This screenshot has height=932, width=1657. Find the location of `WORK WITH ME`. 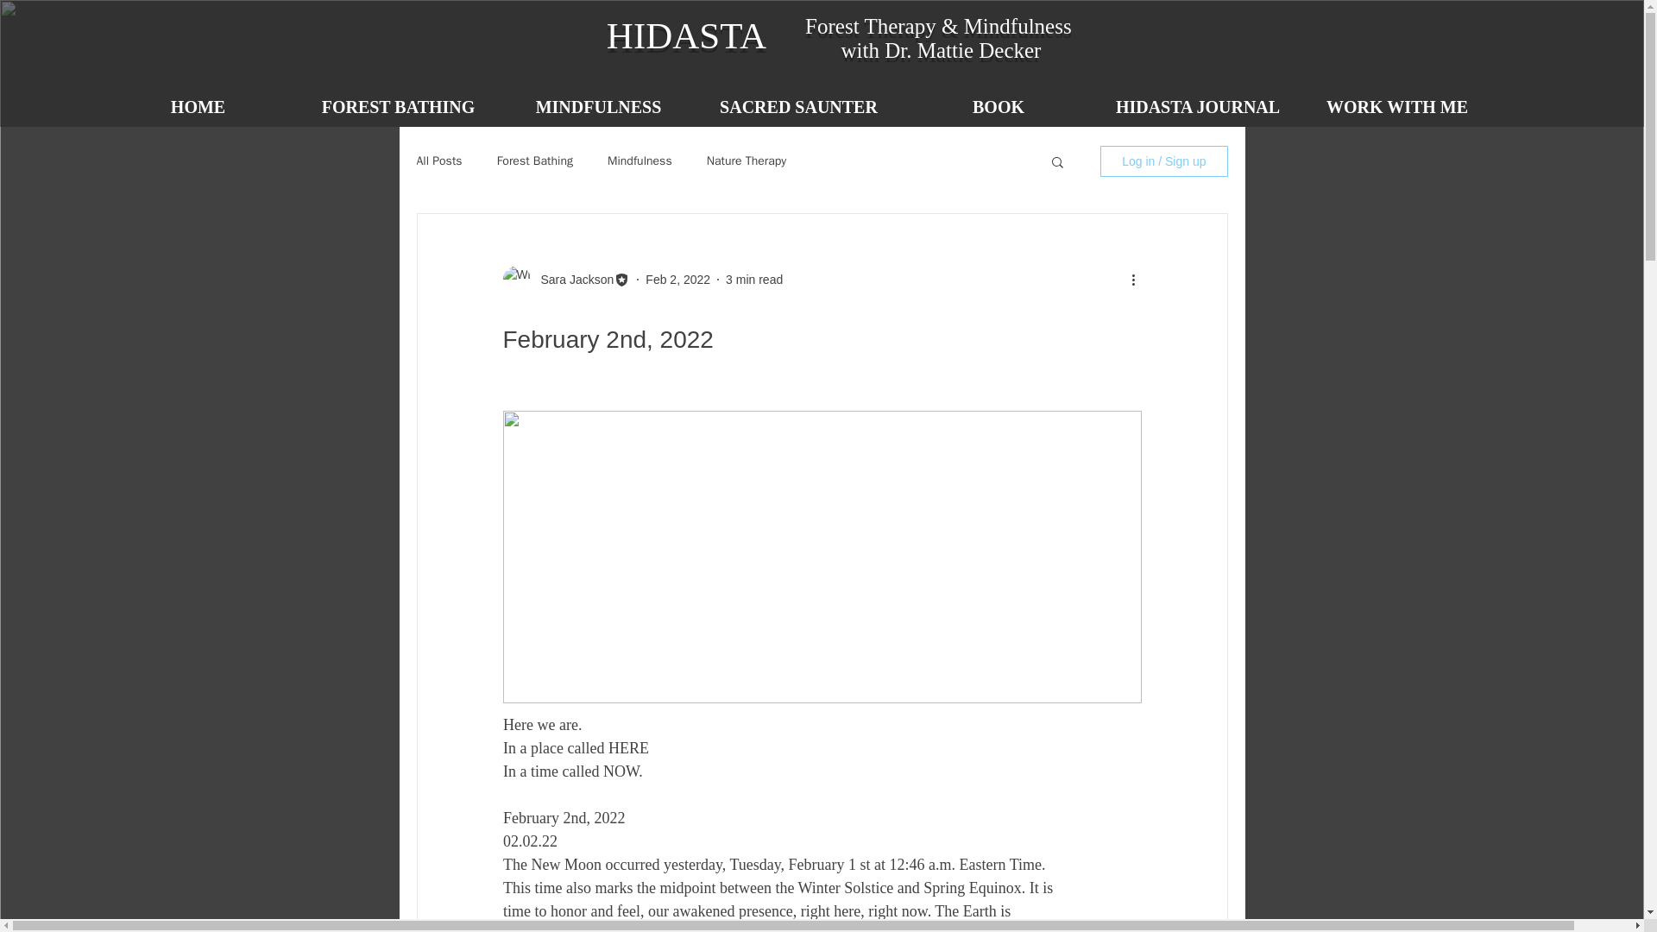

WORK WITH ME is located at coordinates (1397, 107).